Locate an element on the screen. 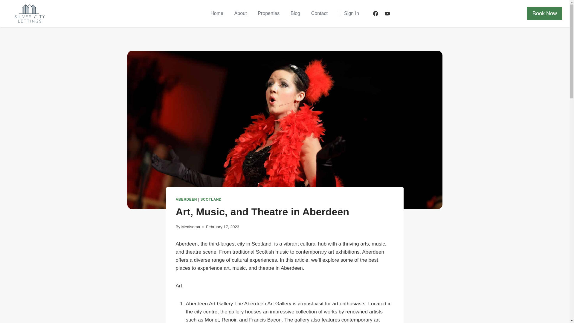 This screenshot has height=323, width=574. Sign In is located at coordinates (349, 13).